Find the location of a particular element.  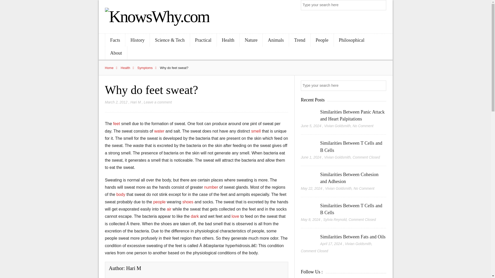

people is located at coordinates (160, 202).